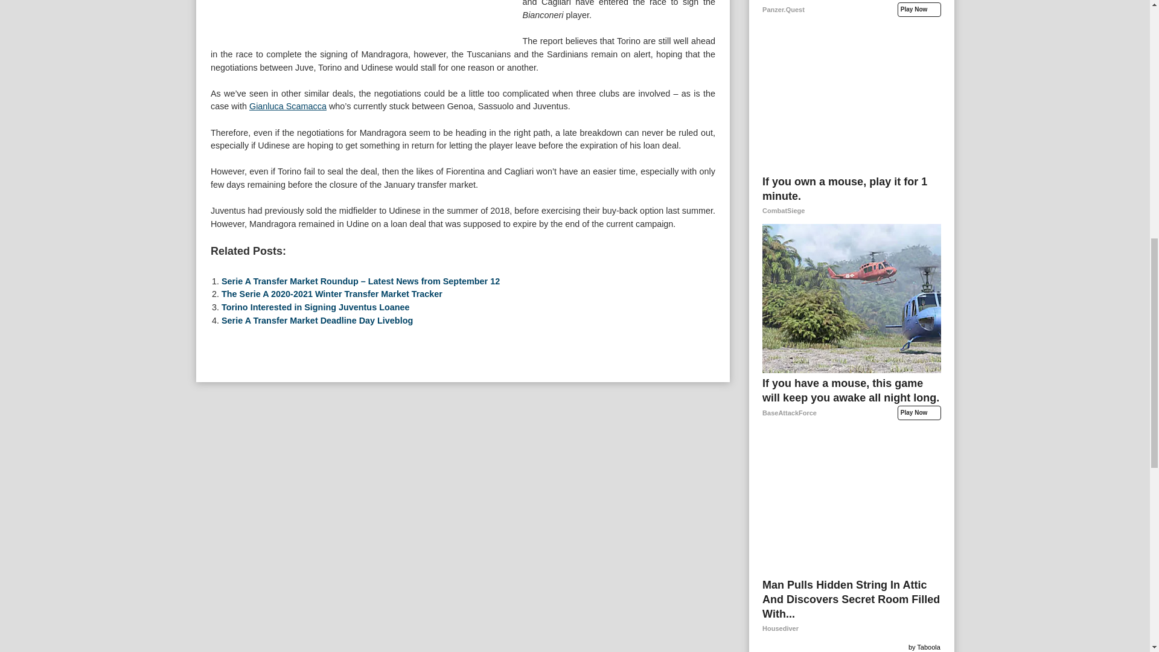 The image size is (1159, 652). I want to click on Torino Interested in Signing Juventus Loanee, so click(315, 307).